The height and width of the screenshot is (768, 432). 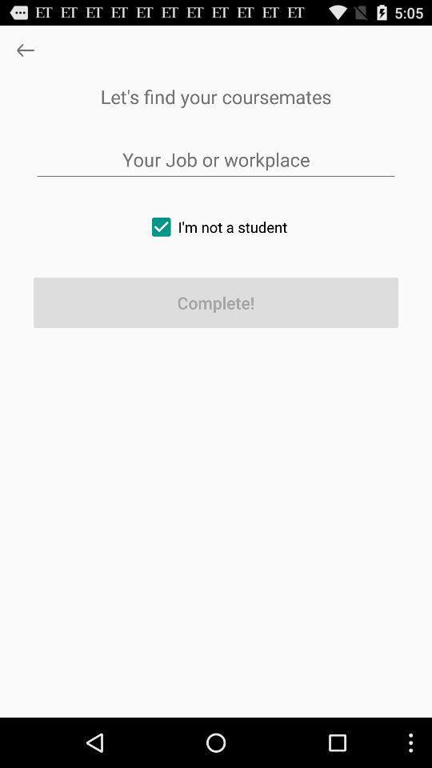 I want to click on enter data, so click(x=216, y=160).